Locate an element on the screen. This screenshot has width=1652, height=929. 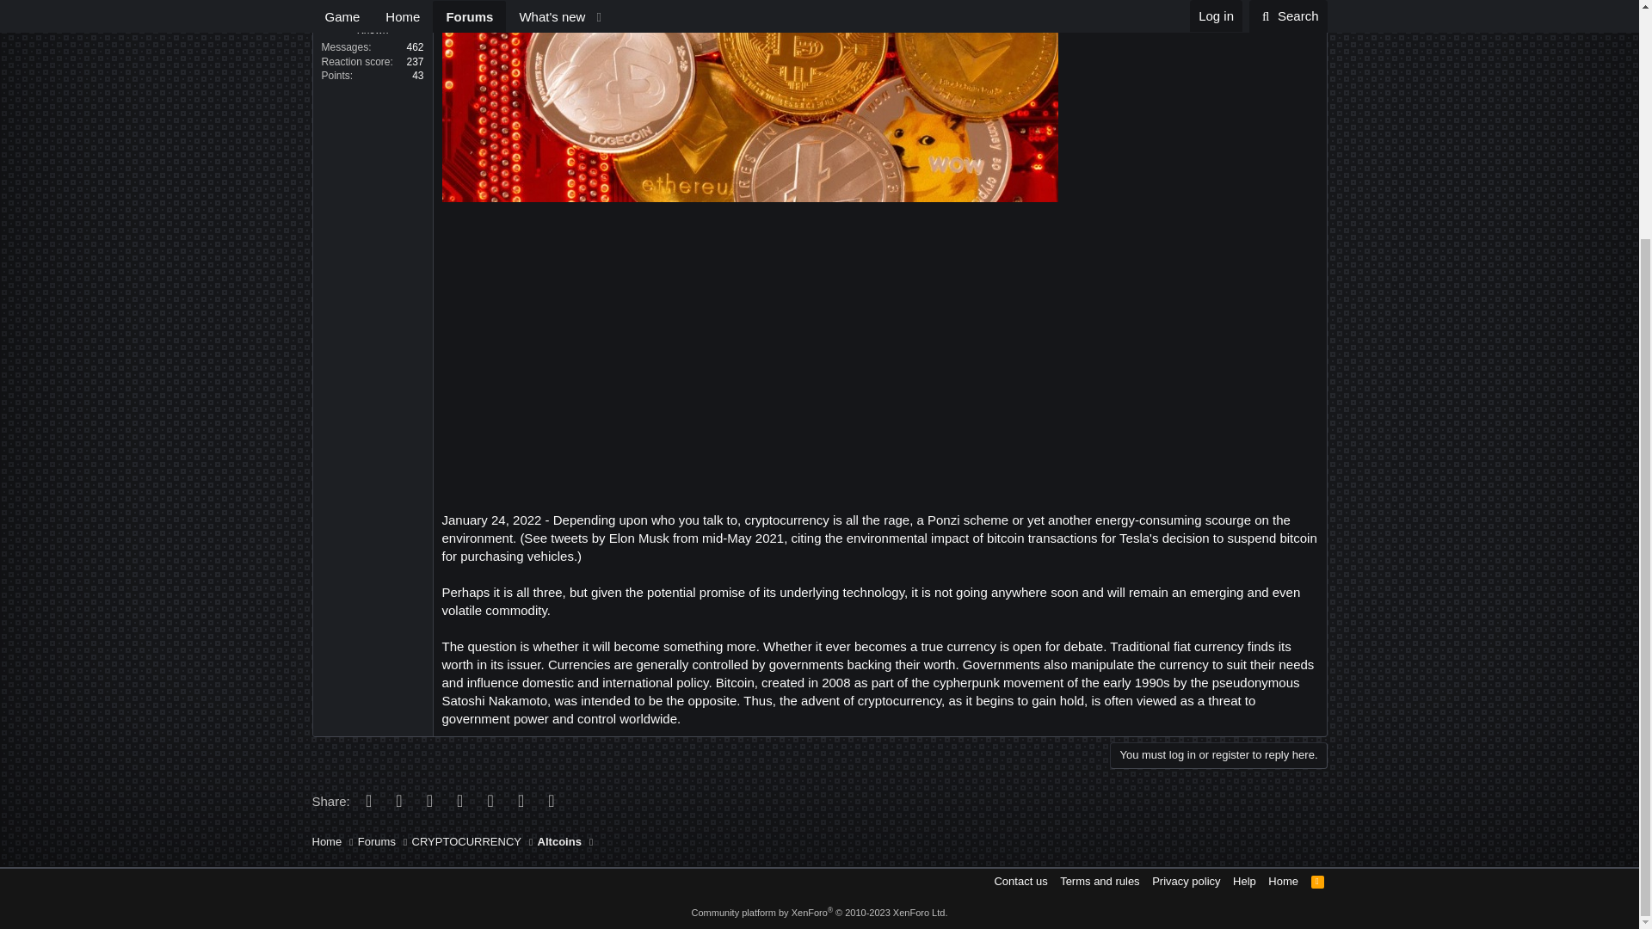
RSS is located at coordinates (1318, 881).